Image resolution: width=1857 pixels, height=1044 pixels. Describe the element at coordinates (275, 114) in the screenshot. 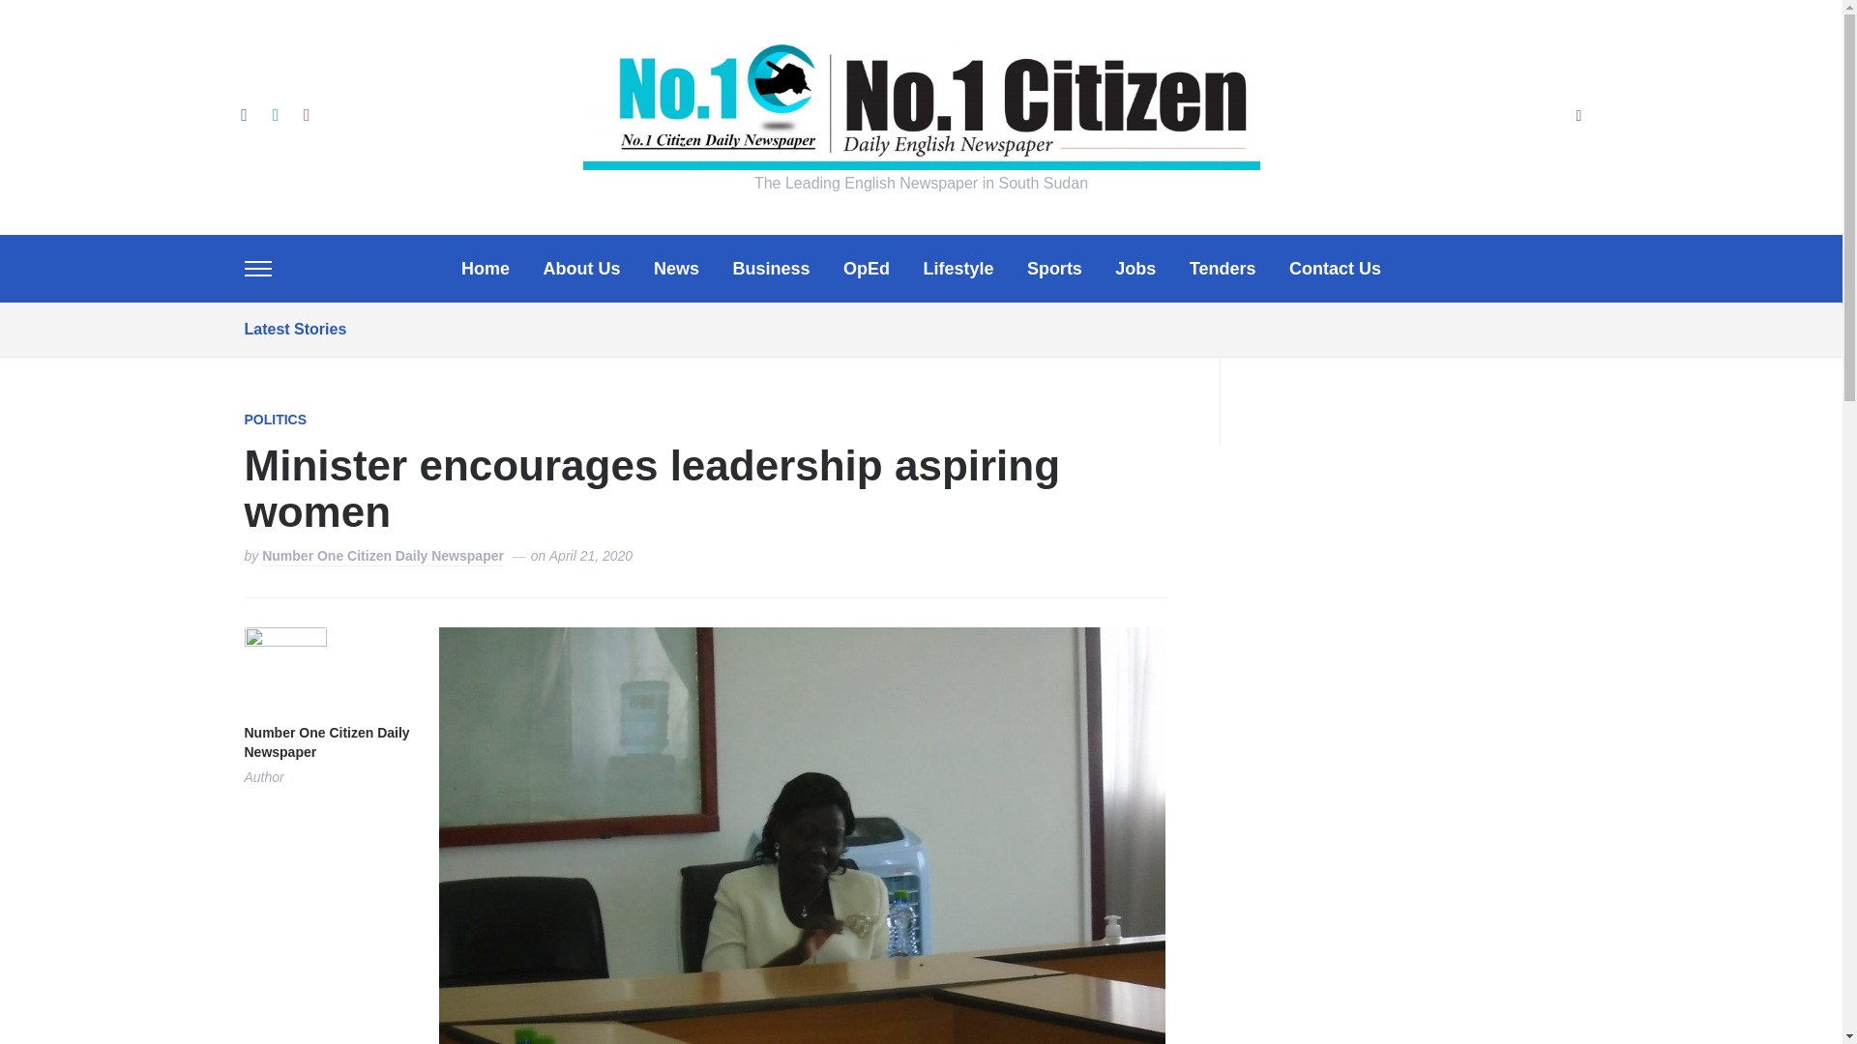

I see `Follow Me` at that location.